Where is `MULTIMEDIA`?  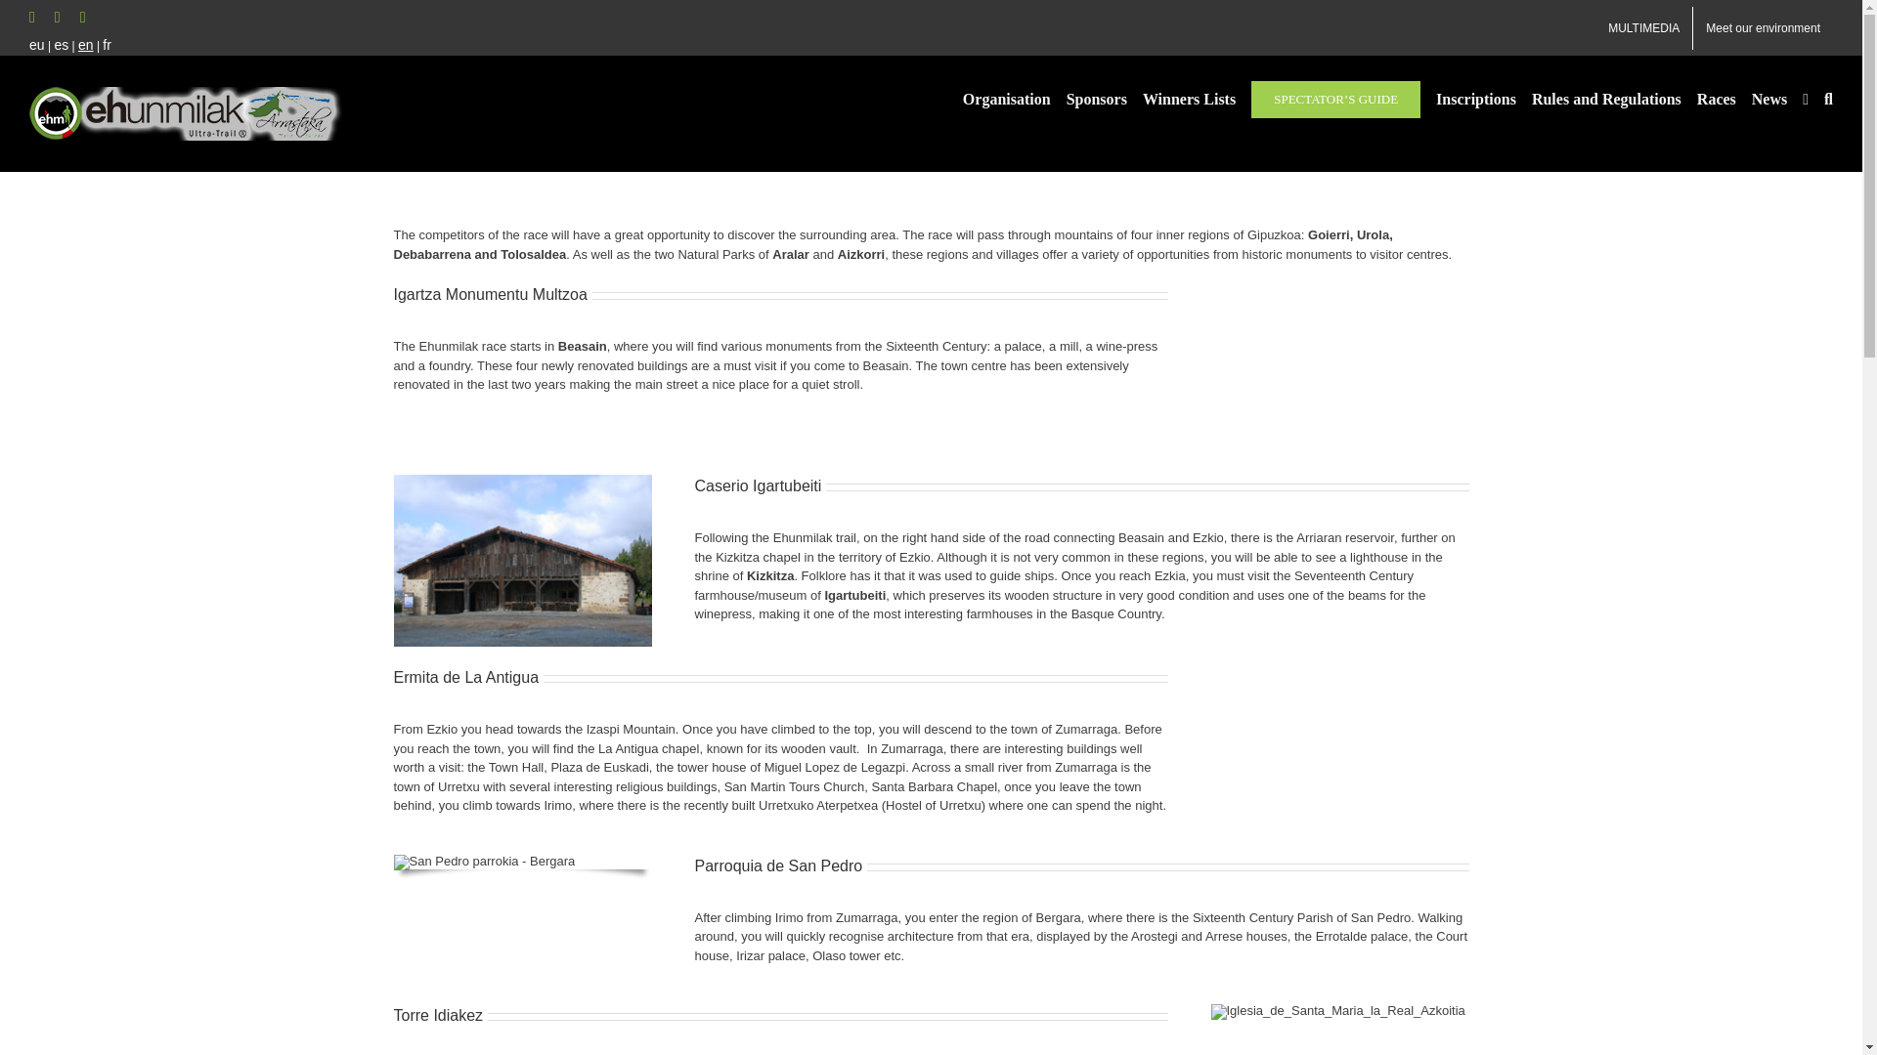 MULTIMEDIA is located at coordinates (1644, 27).